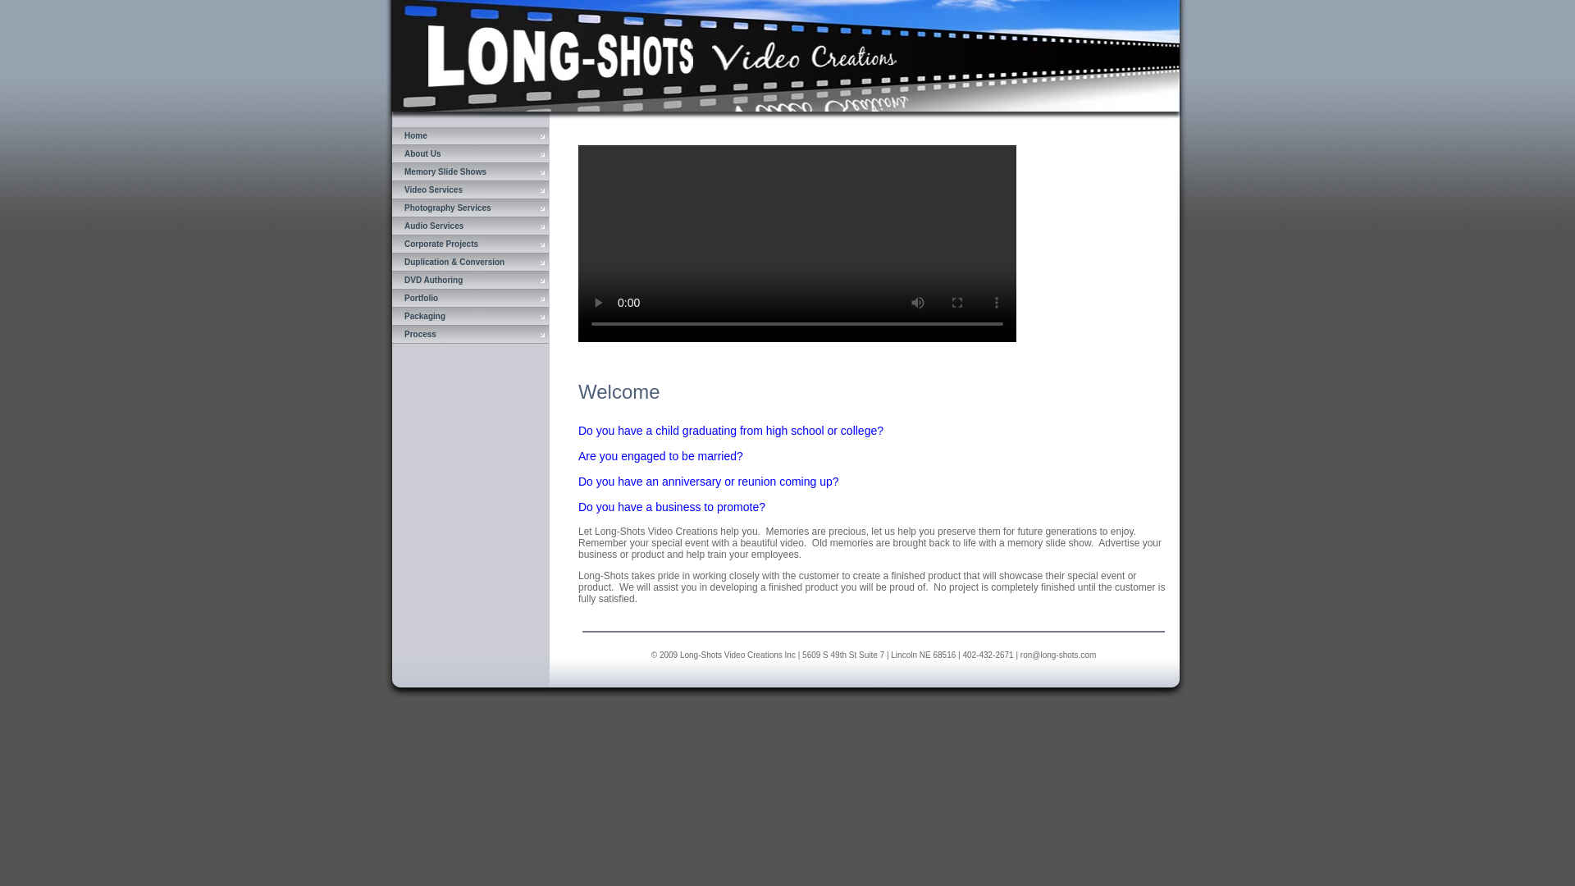  Describe the element at coordinates (470, 281) in the screenshot. I see `DVD Authoring` at that location.